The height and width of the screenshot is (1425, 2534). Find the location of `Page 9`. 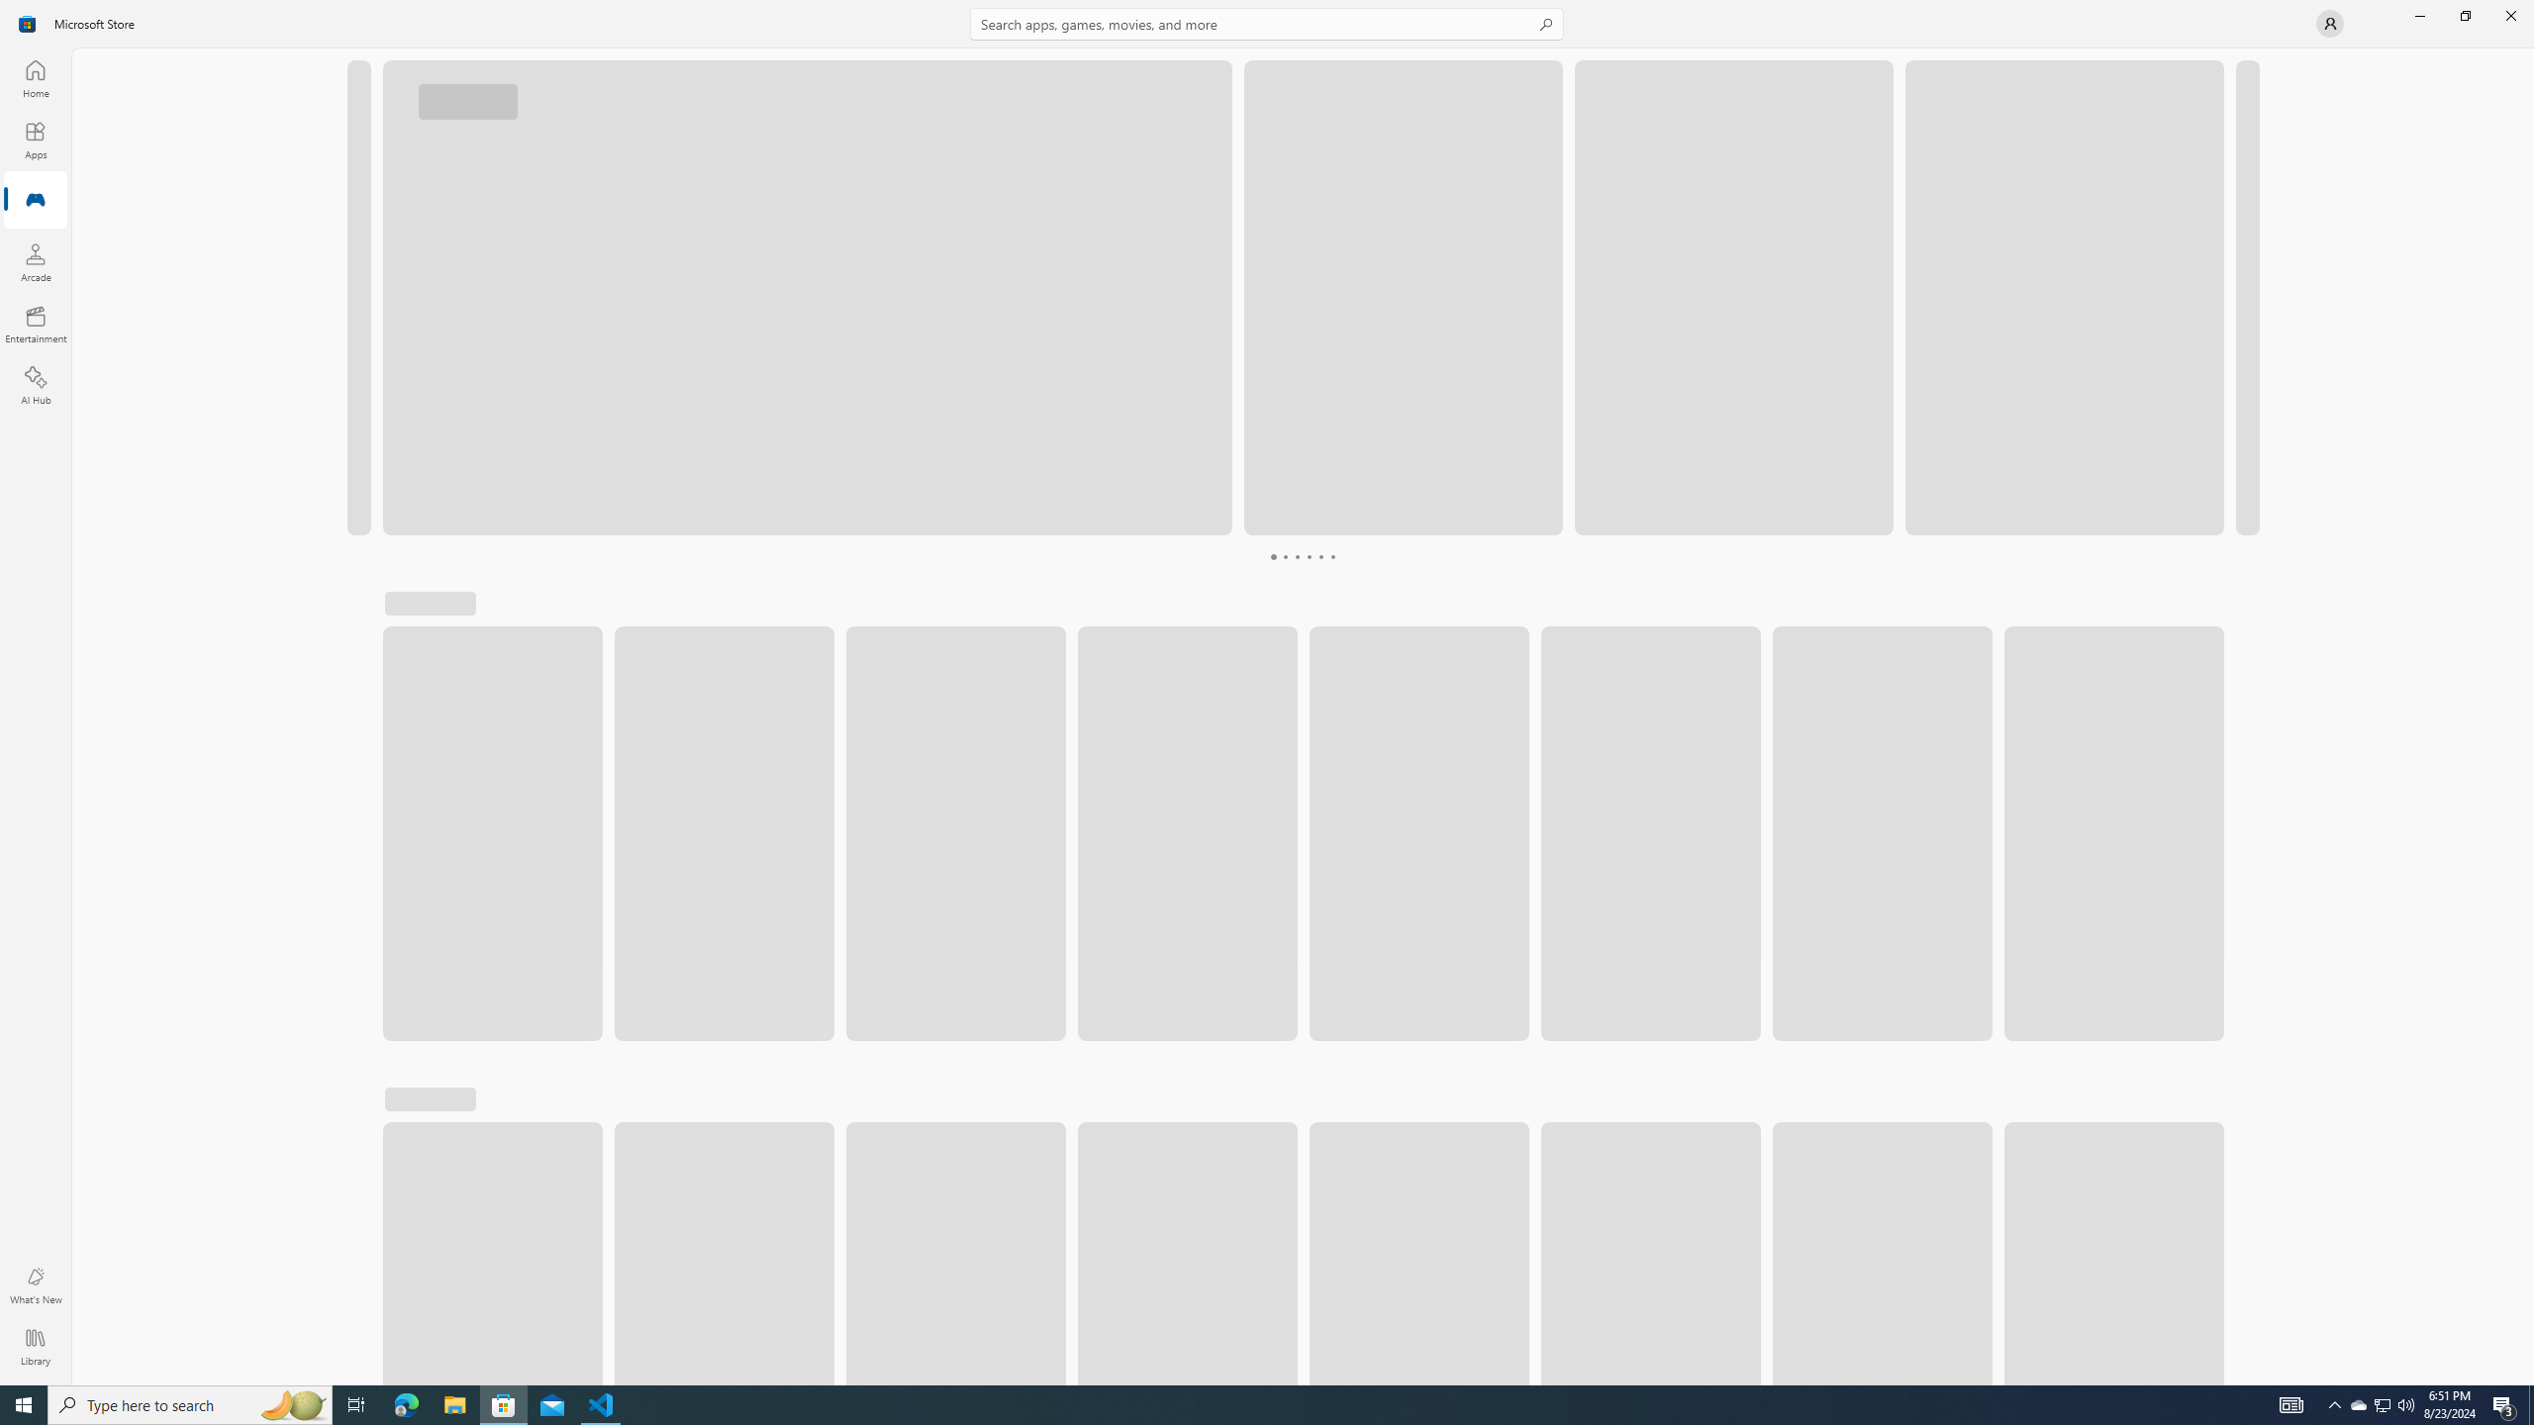

Page 9 is located at coordinates (1344, 556).